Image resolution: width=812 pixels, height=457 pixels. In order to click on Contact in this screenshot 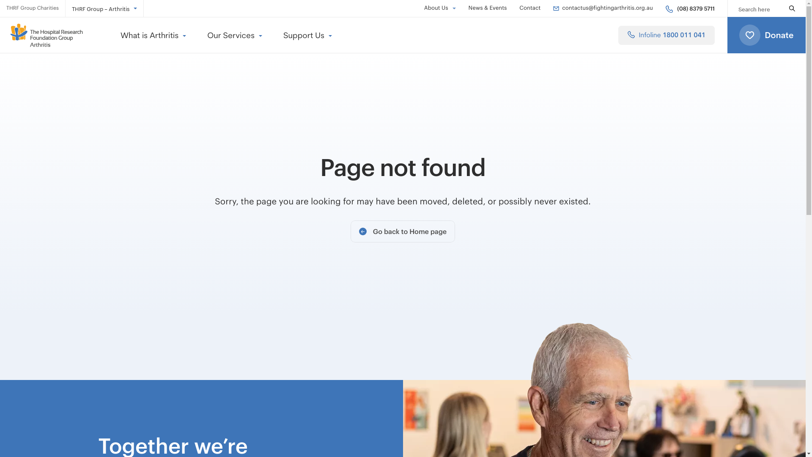, I will do `click(530, 8)`.